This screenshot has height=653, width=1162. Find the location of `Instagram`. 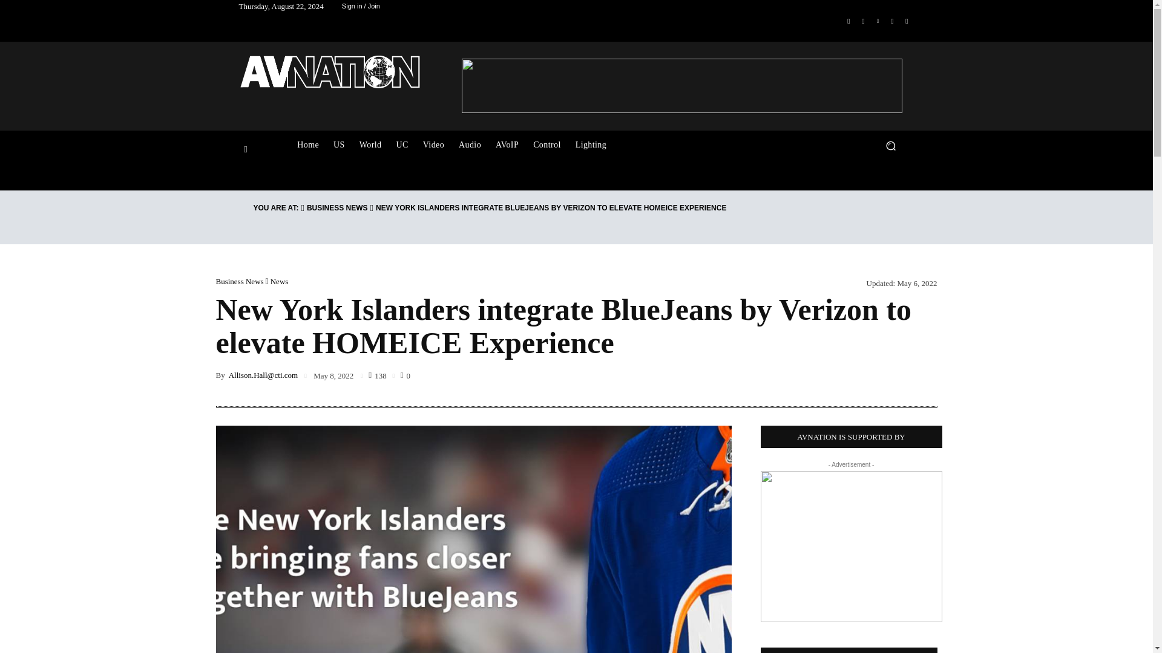

Instagram is located at coordinates (863, 21).